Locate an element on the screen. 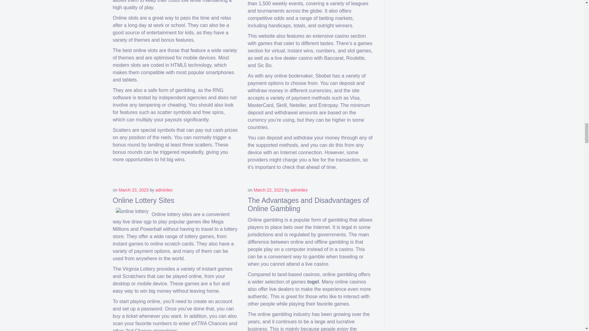 The height and width of the screenshot is (331, 589). live draw sgp is located at coordinates (137, 222).